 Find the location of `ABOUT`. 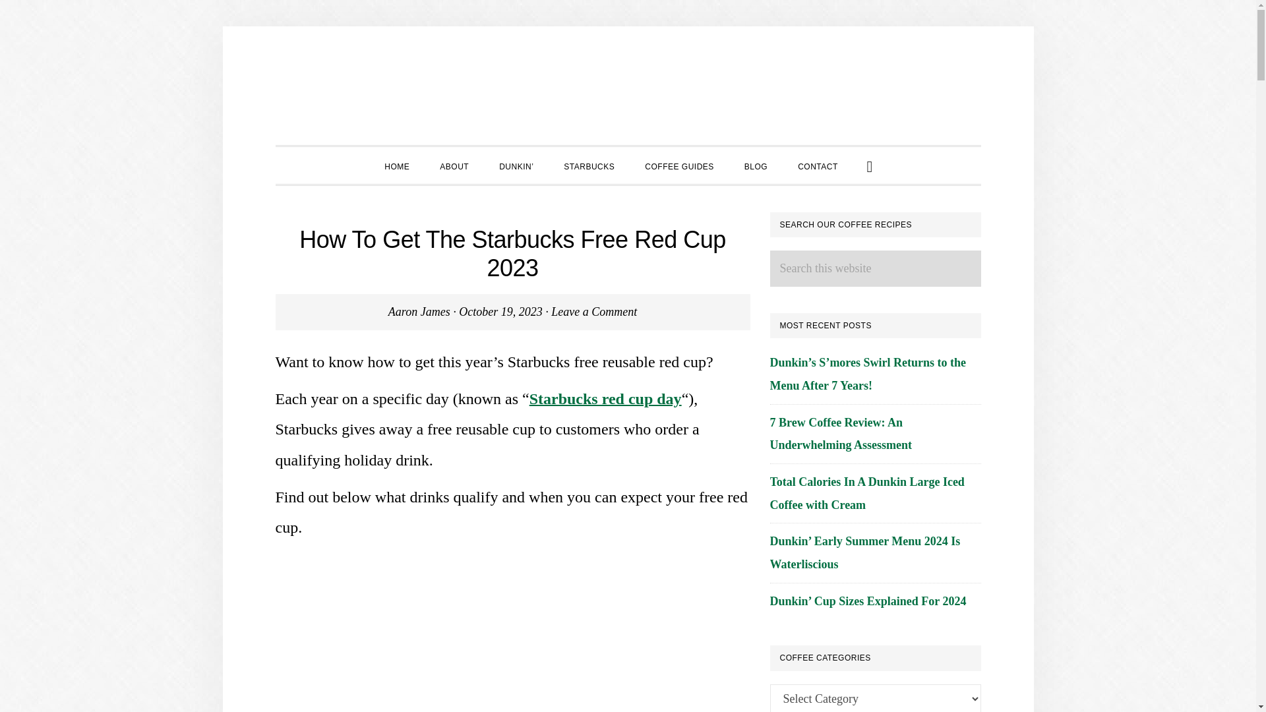

ABOUT is located at coordinates (454, 165).